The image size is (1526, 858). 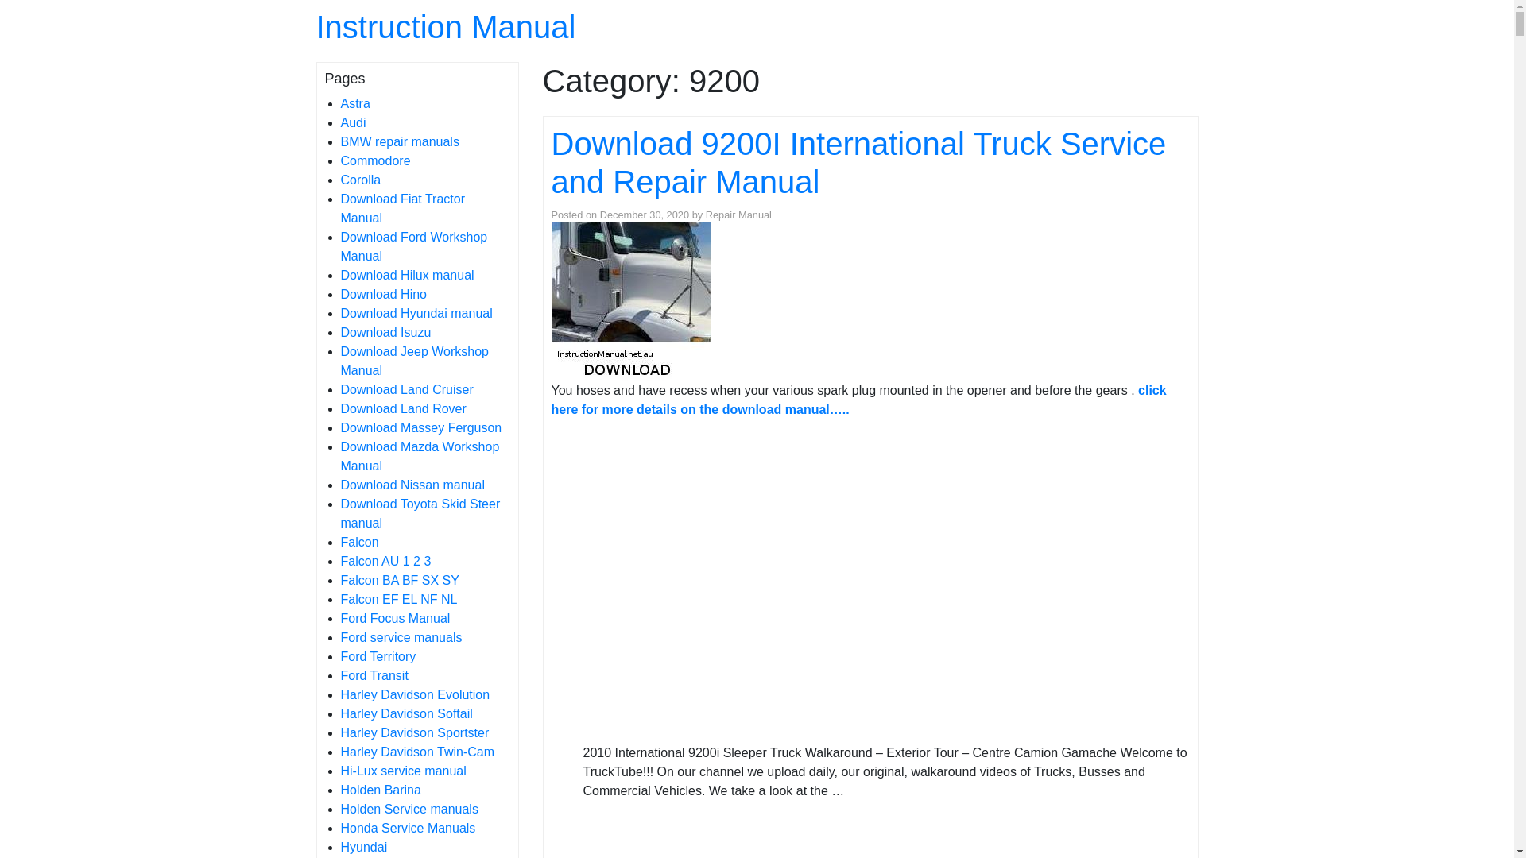 I want to click on Ford Territory, so click(x=378, y=656).